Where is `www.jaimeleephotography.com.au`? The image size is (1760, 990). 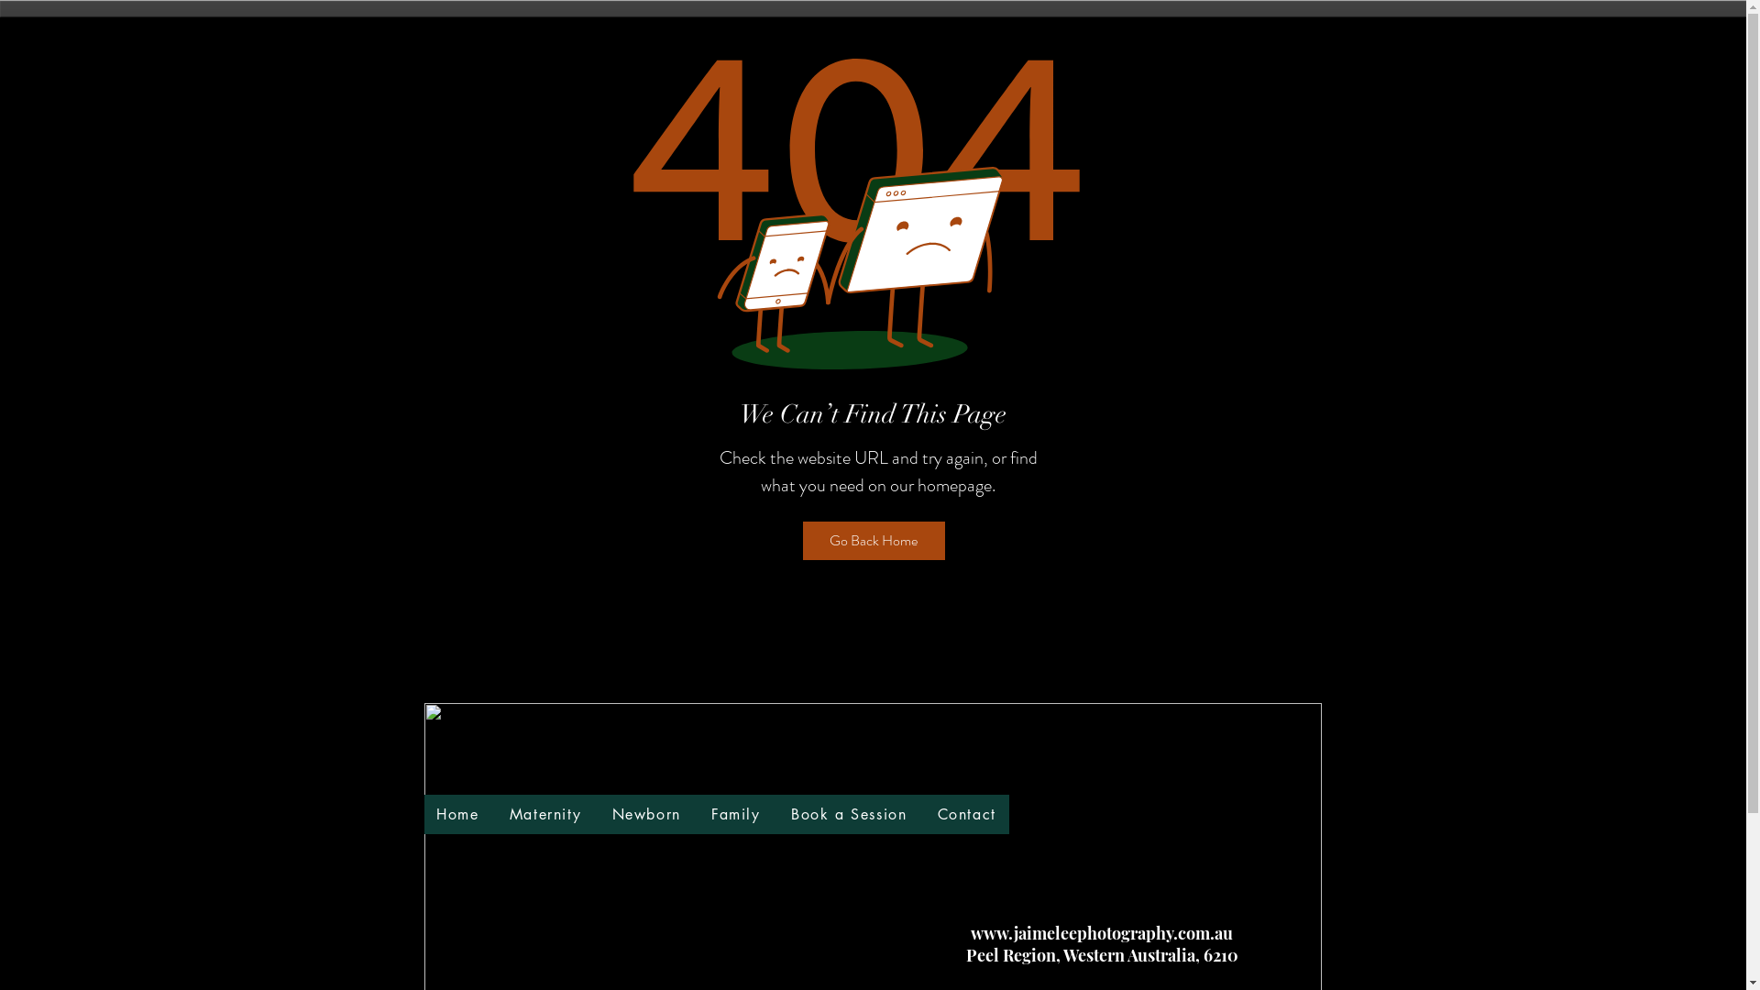 www.jaimeleephotography.com.au is located at coordinates (1102, 933).